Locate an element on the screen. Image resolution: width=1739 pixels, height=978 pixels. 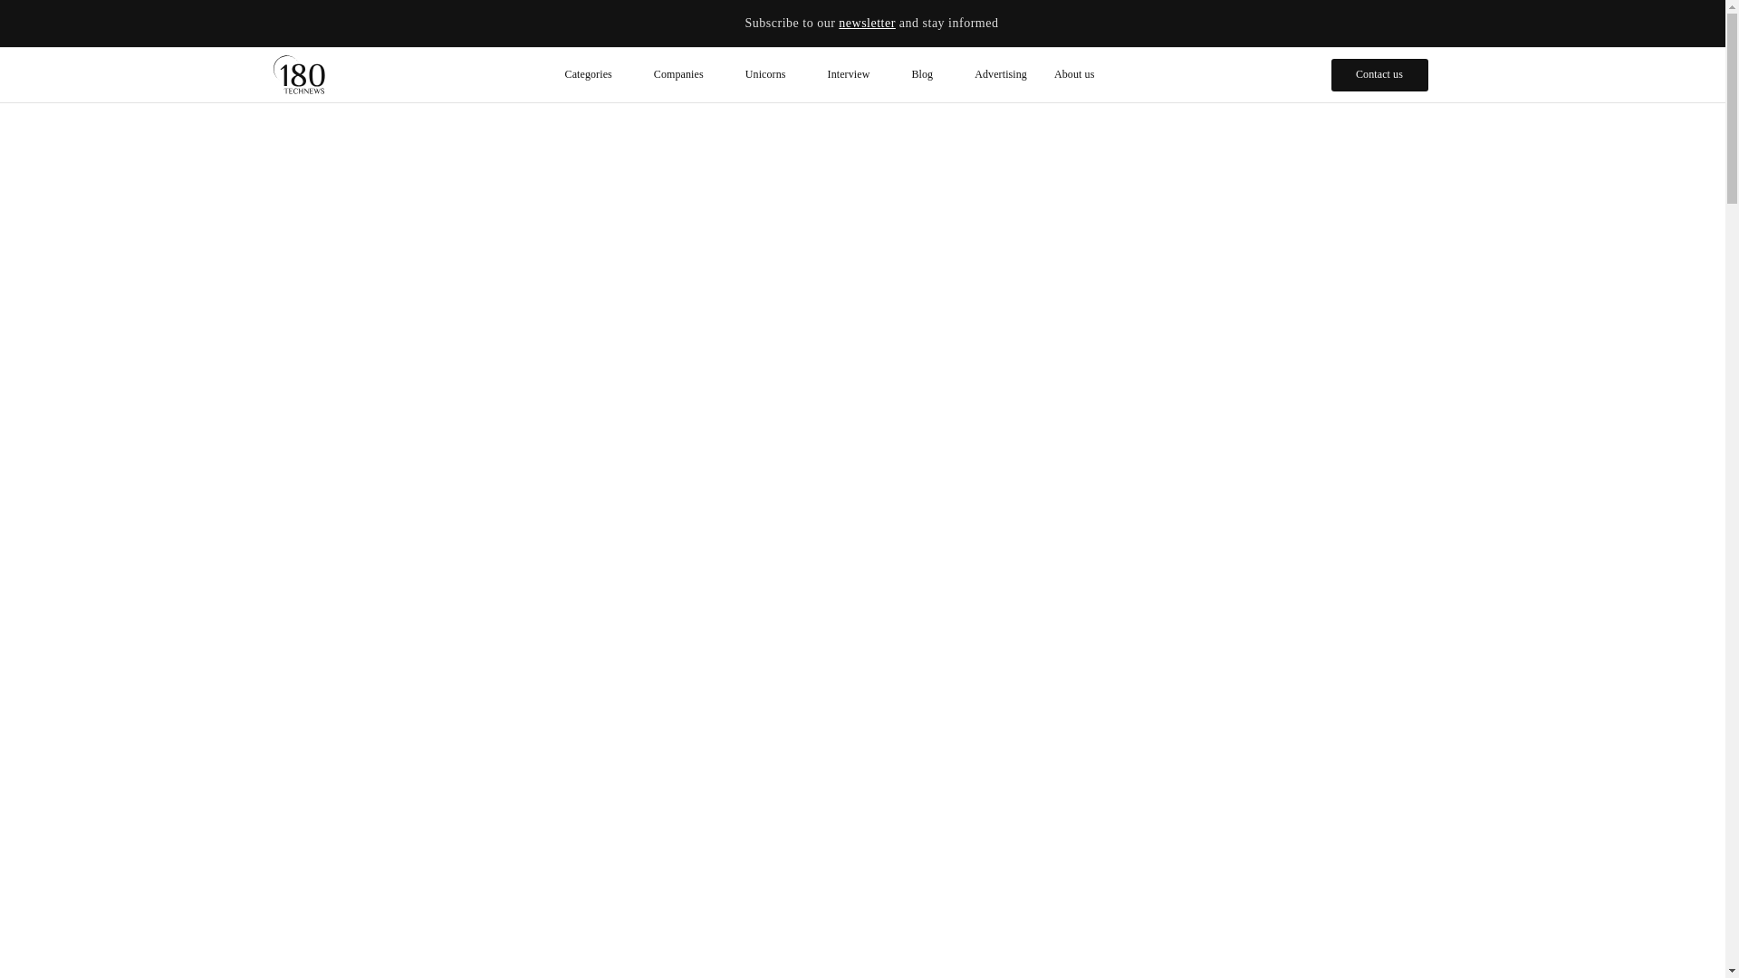
Blog is located at coordinates (929, 74).